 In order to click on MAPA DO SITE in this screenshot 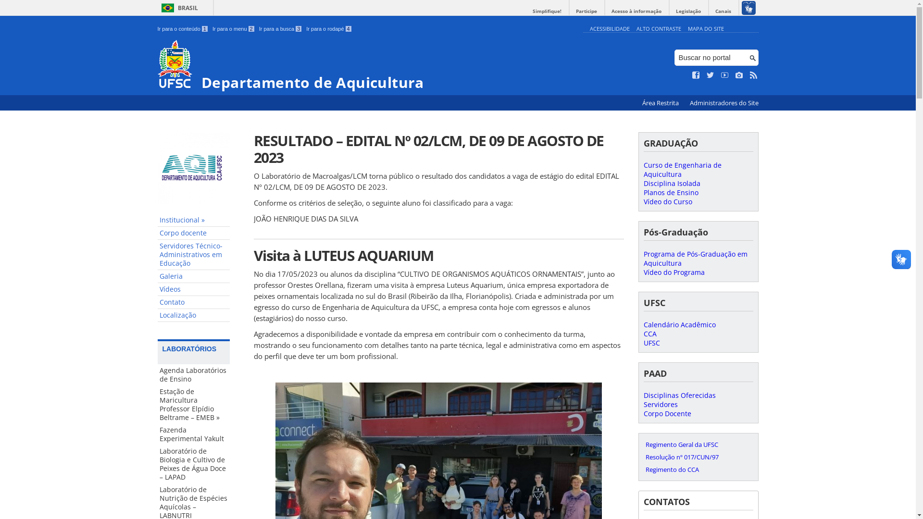, I will do `click(706, 29)`.